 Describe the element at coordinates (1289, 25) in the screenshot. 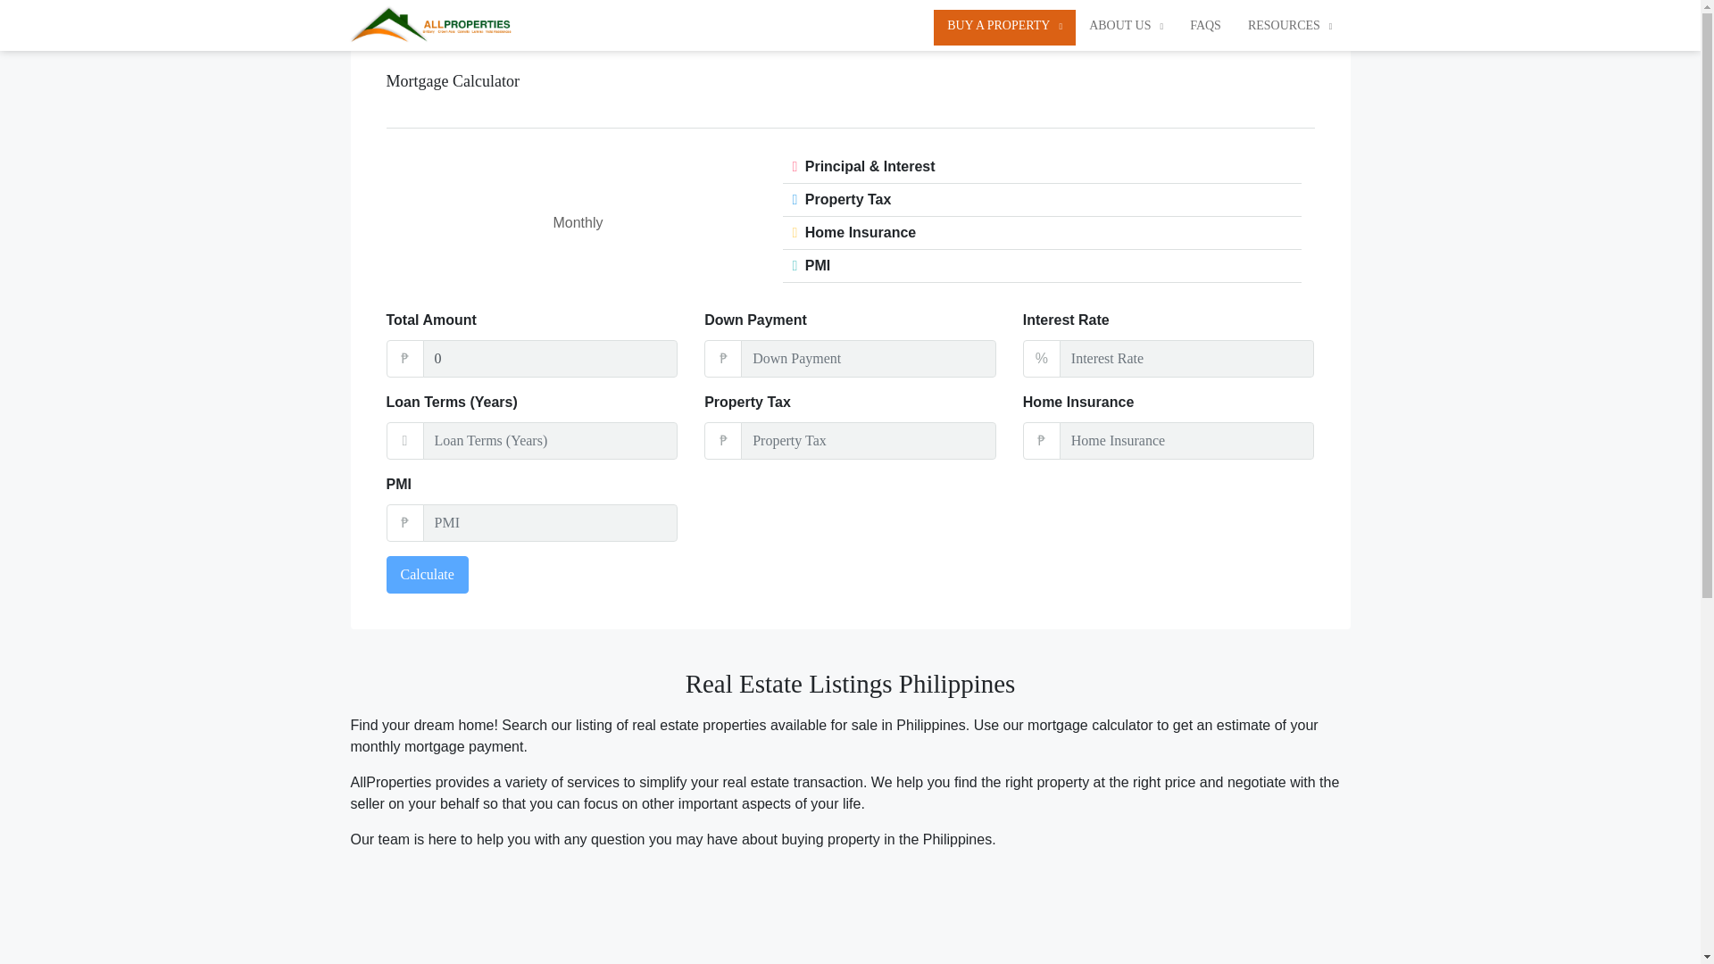

I see `RESOURCES` at that location.